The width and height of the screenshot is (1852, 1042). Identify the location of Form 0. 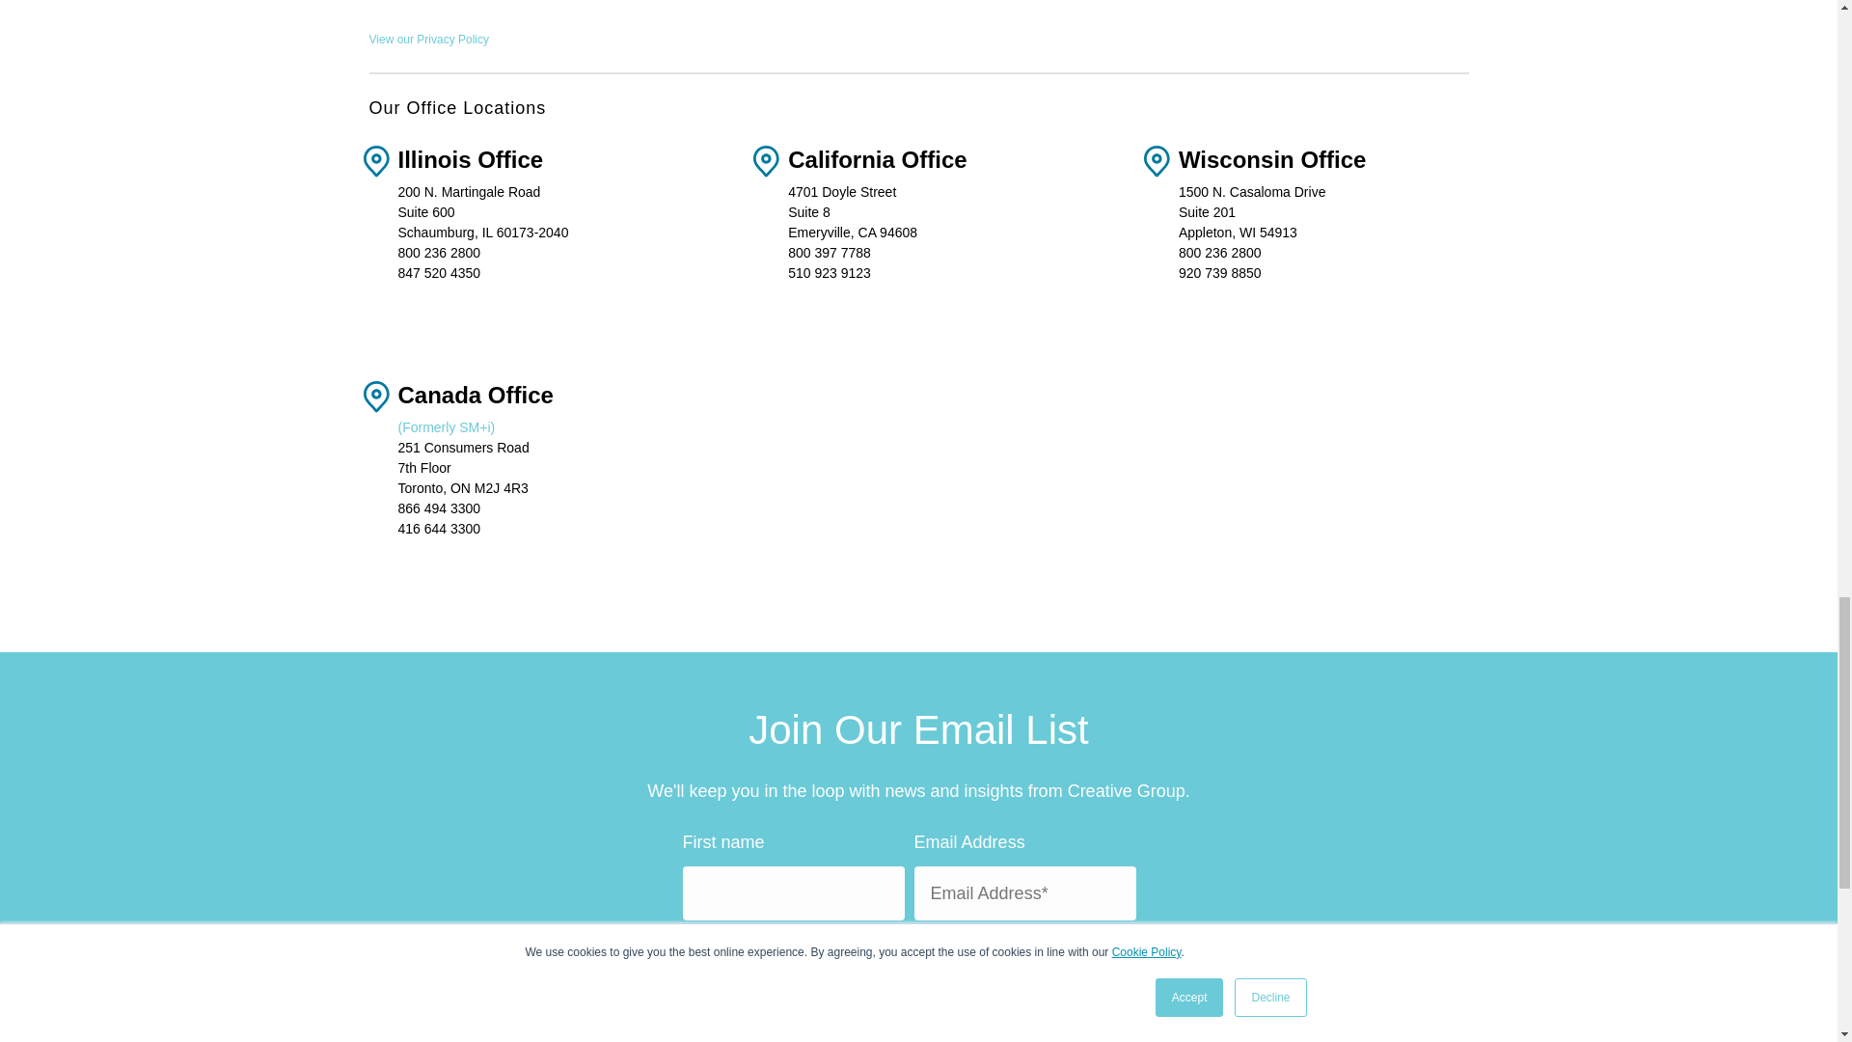
(702, 15).